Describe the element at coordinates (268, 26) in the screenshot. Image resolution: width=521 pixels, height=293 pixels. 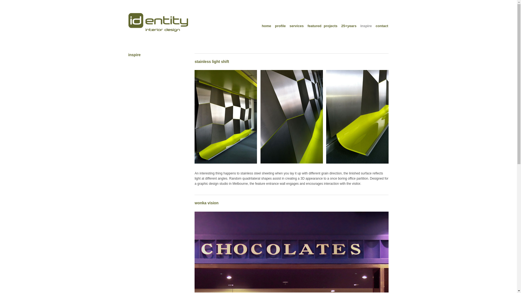
I see `home` at that location.